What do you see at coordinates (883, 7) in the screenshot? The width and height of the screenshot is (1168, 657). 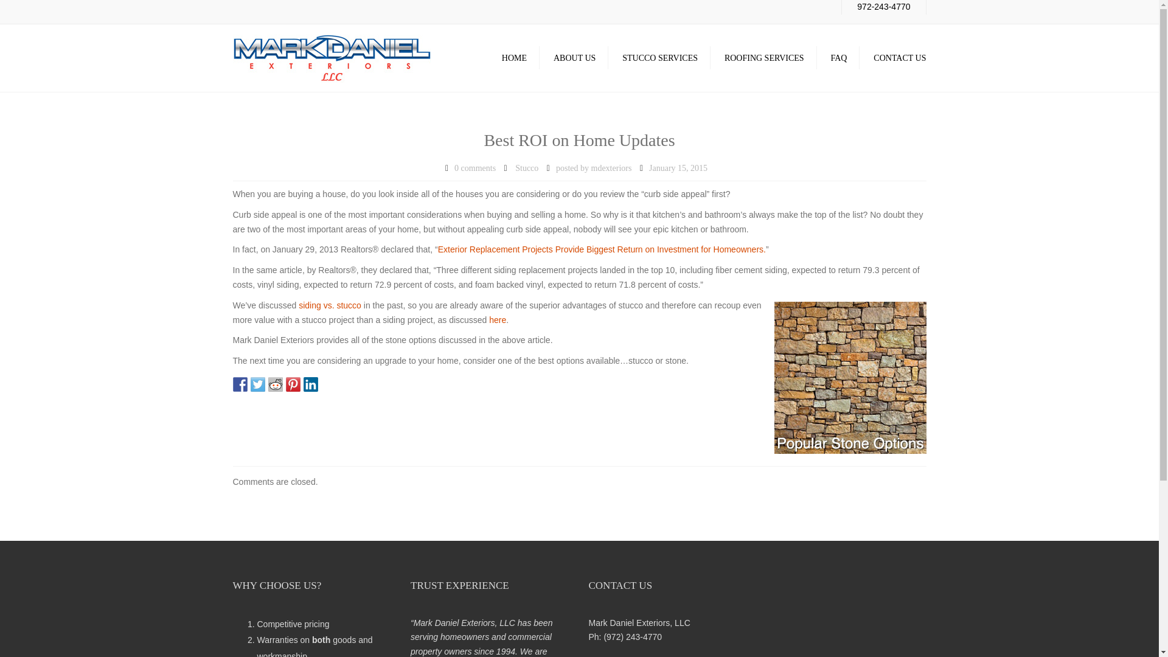 I see `972-243-4770` at bounding box center [883, 7].